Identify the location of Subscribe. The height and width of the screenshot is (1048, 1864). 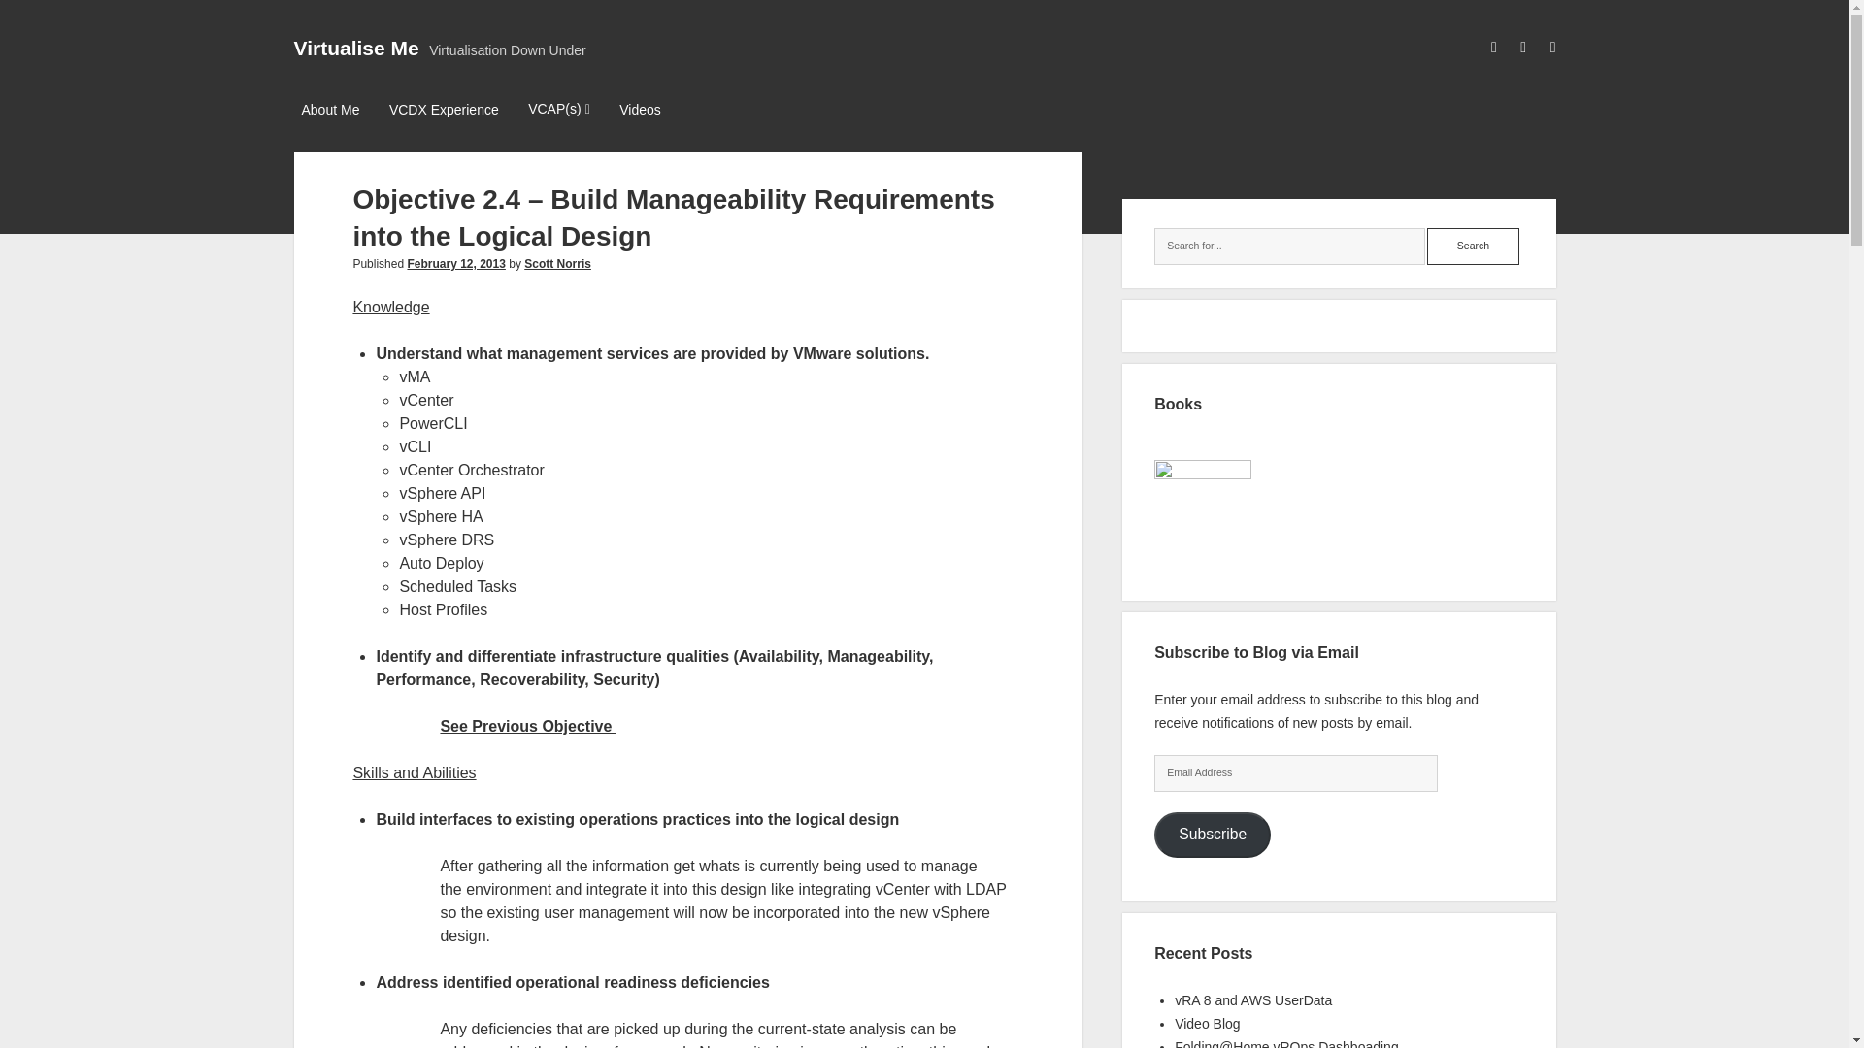
(1212, 834).